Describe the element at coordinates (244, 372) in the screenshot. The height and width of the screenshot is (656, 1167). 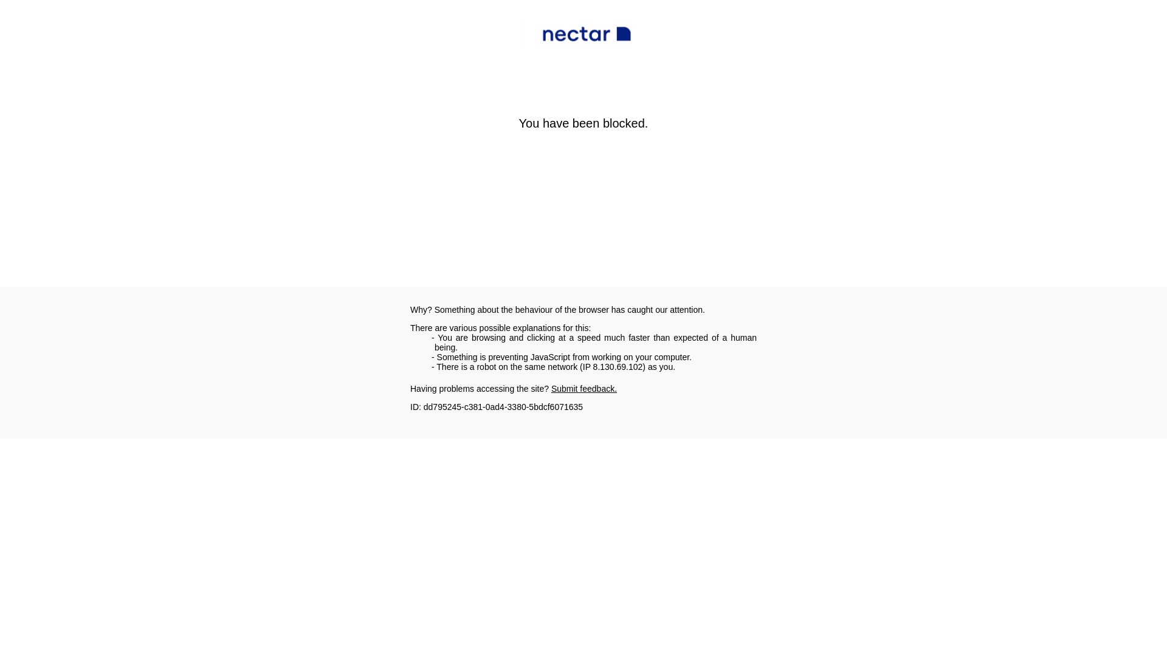
I see `Mattress Sizes` at that location.